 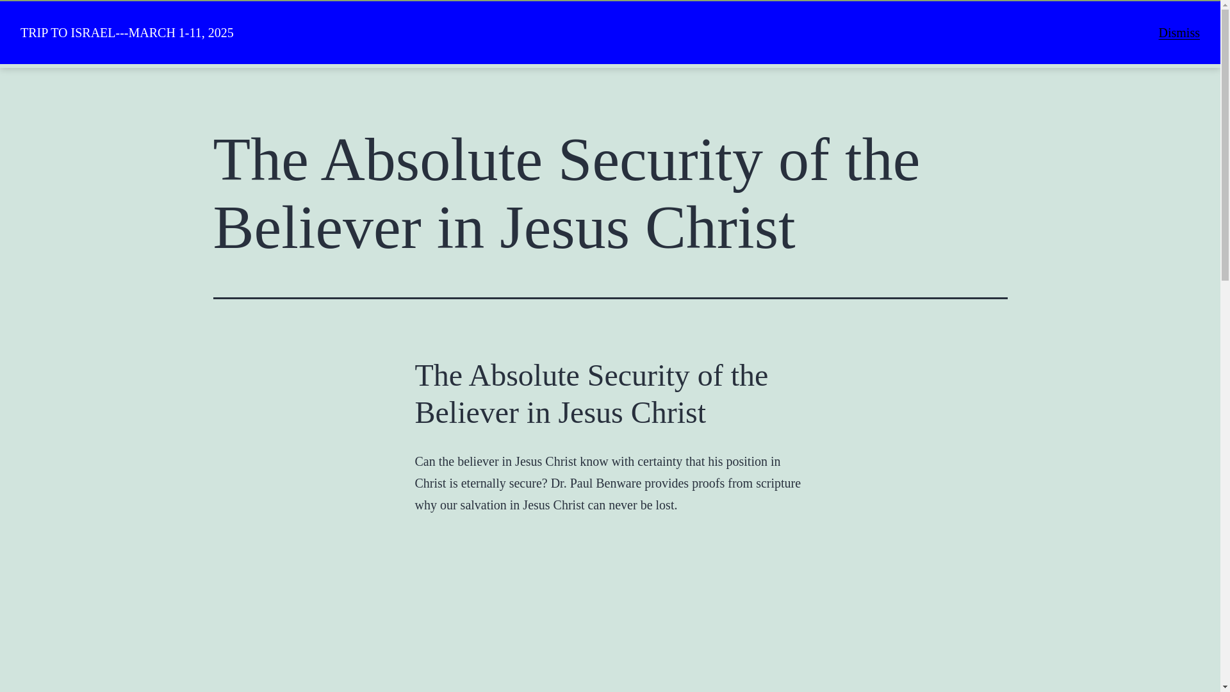 What do you see at coordinates (1075, 28) in the screenshot?
I see `Upcoming` at bounding box center [1075, 28].